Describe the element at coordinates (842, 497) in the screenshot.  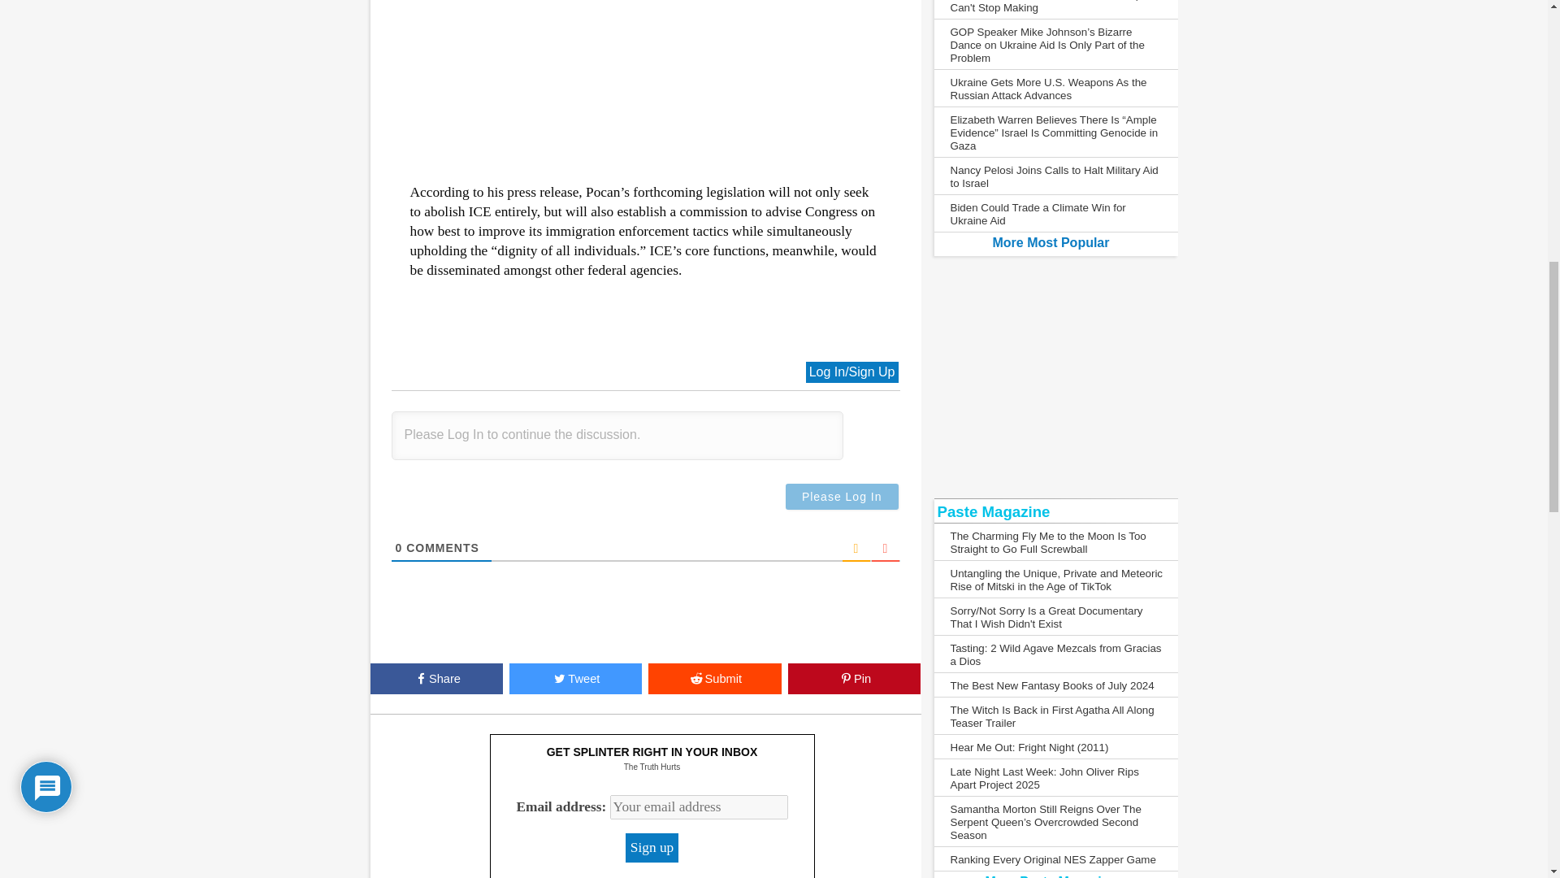
I see `Please Log In` at that location.